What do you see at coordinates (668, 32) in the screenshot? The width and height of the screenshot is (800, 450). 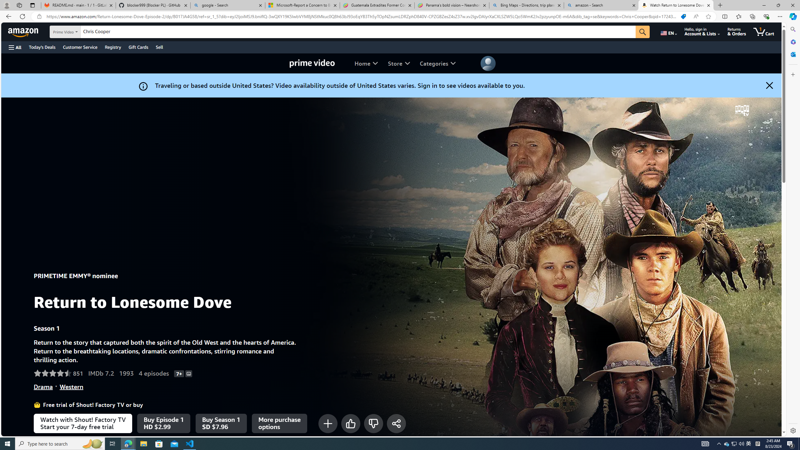 I see `Choose a language for shopping.` at bounding box center [668, 32].